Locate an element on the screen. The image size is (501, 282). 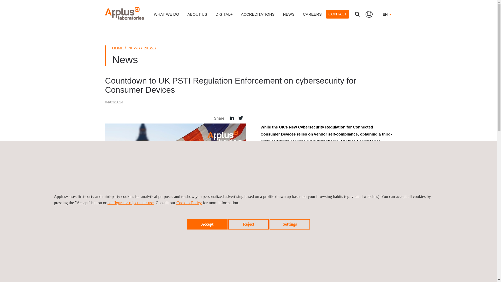
WHAT WE DO is located at coordinates (166, 18).